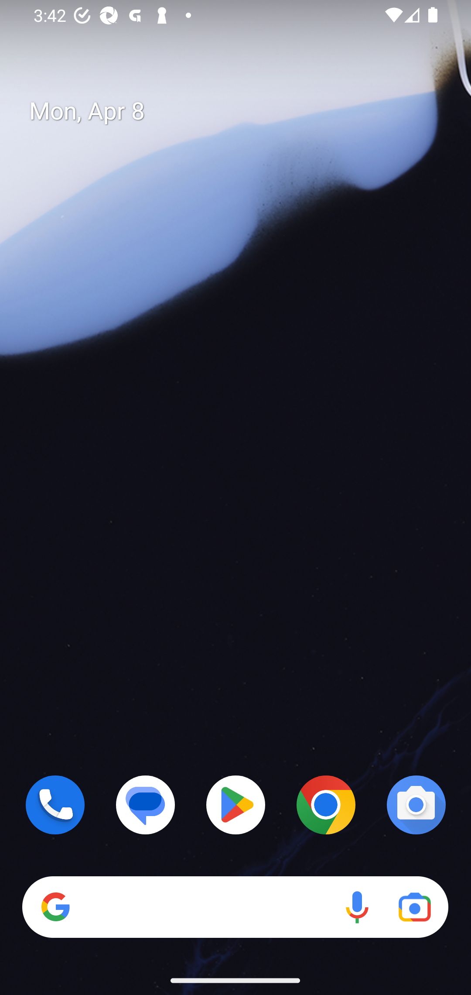 This screenshot has width=471, height=995. What do you see at coordinates (357, 907) in the screenshot?
I see `Voice search` at bounding box center [357, 907].